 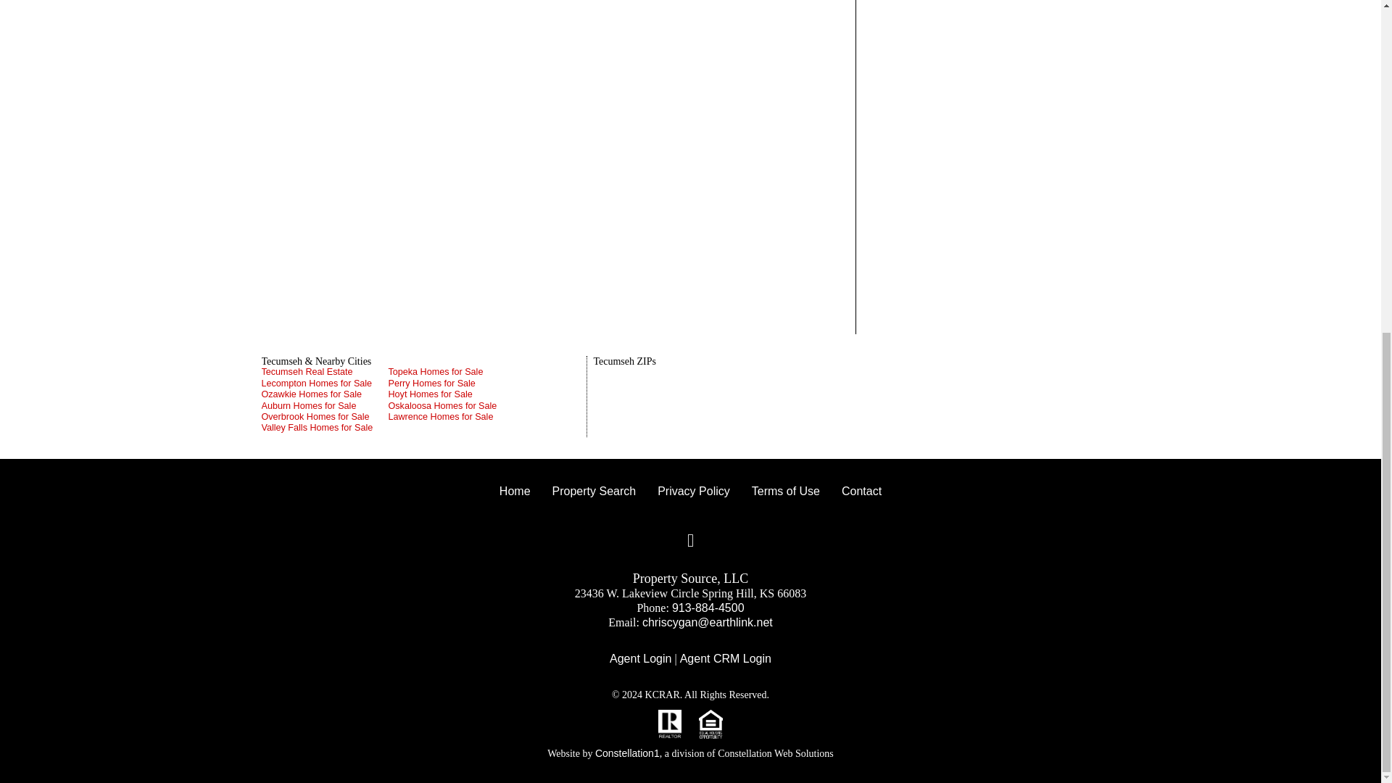 What do you see at coordinates (325, 418) in the screenshot?
I see `Overbrook Homes for Sale` at bounding box center [325, 418].